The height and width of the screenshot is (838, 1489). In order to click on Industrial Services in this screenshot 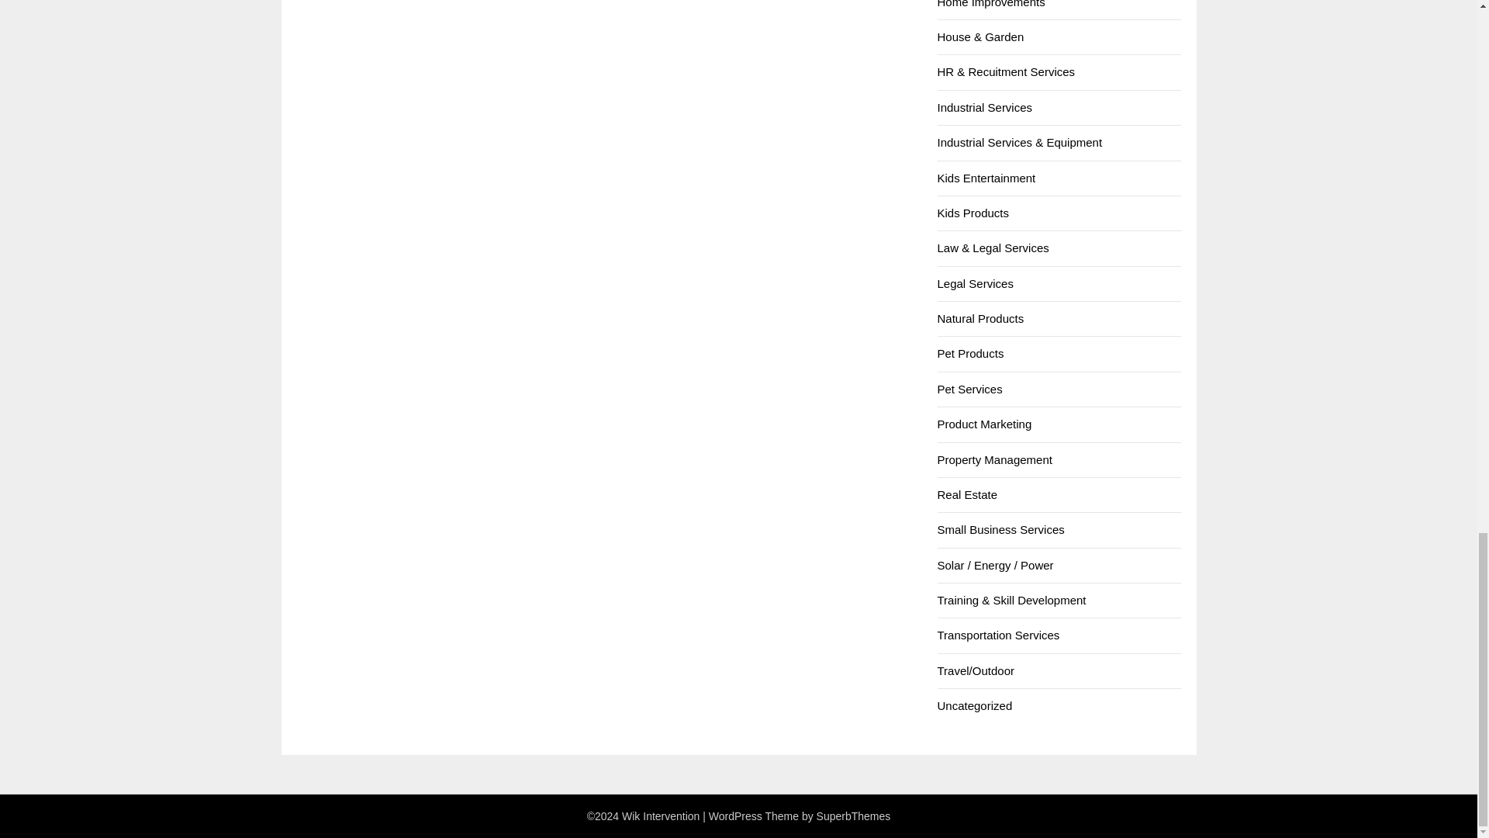, I will do `click(983, 107)`.